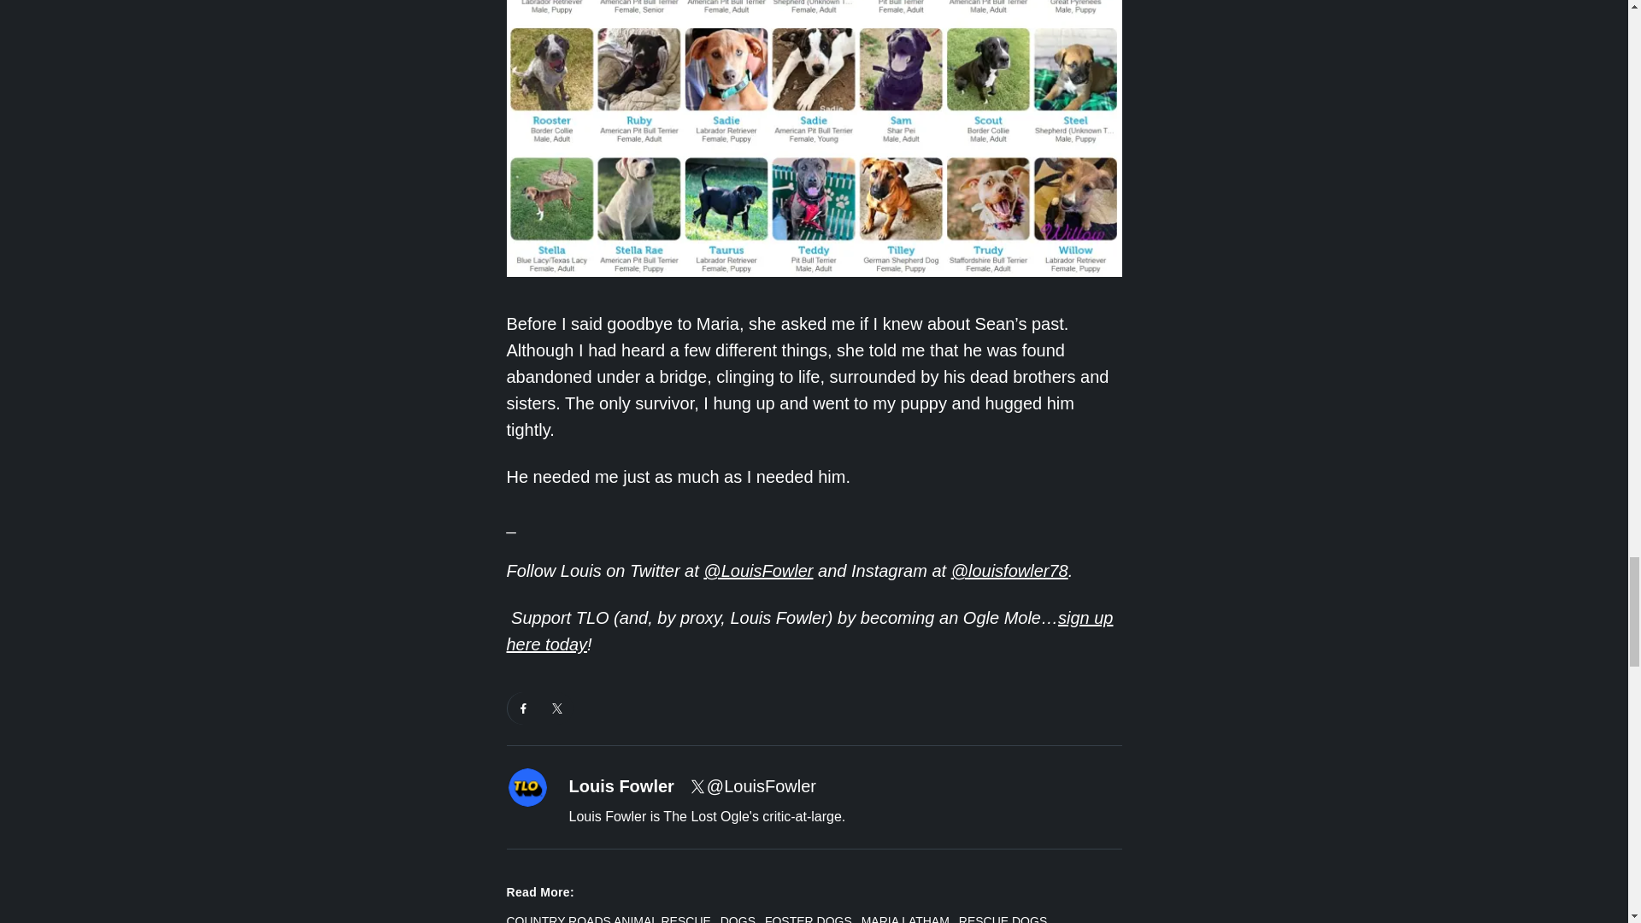 This screenshot has width=1641, height=923. What do you see at coordinates (906, 918) in the screenshot?
I see `MARIA LATHAM` at bounding box center [906, 918].